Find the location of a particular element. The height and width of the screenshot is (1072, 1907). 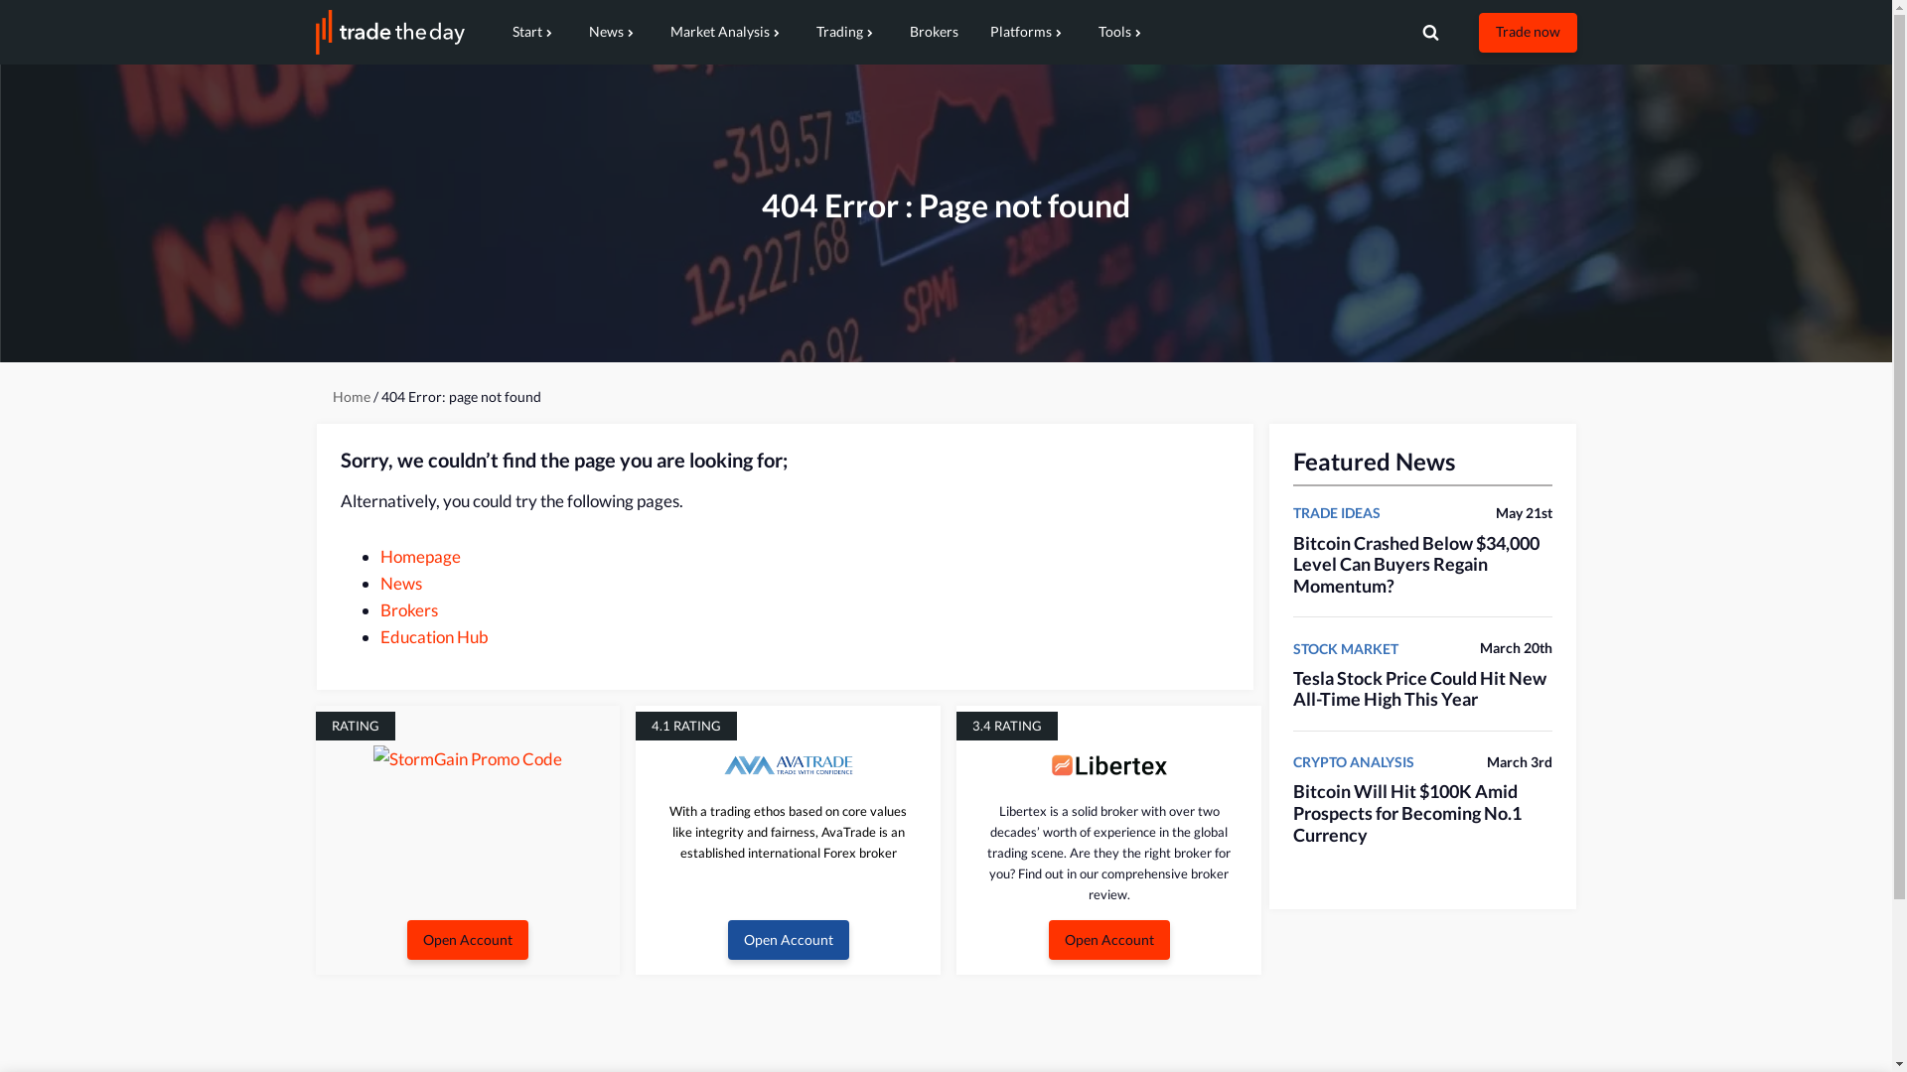

News is located at coordinates (613, 32).